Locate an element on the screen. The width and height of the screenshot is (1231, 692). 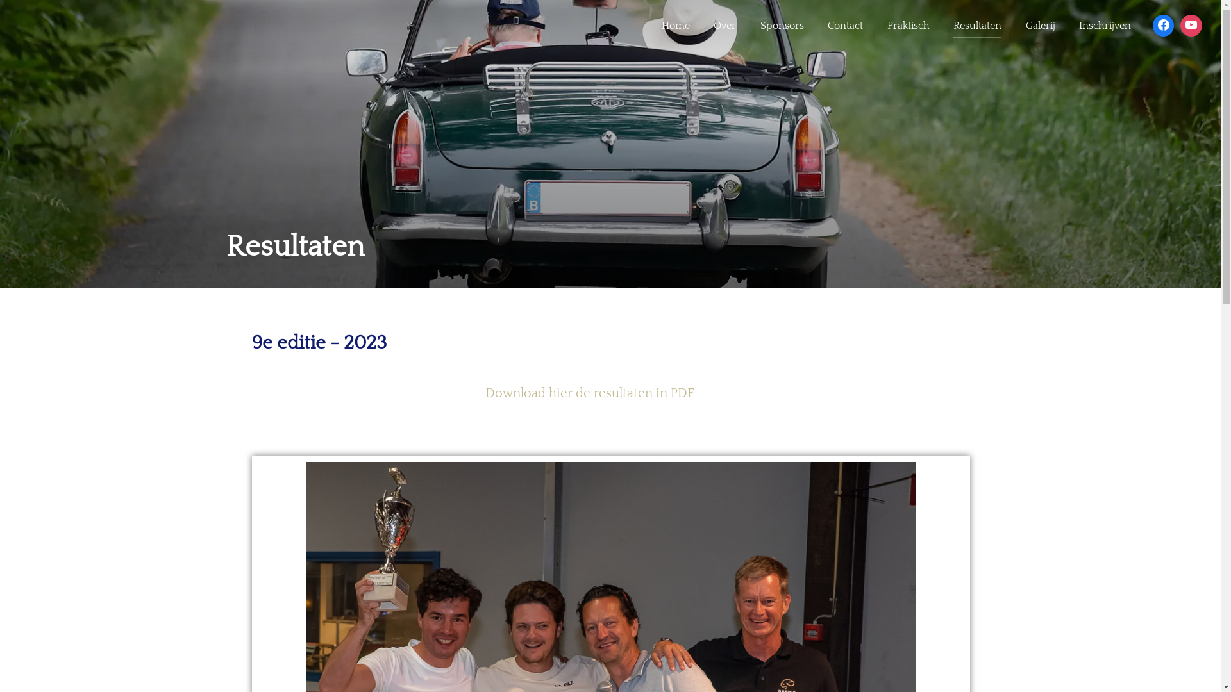
Inschrijven is located at coordinates (1105, 26).